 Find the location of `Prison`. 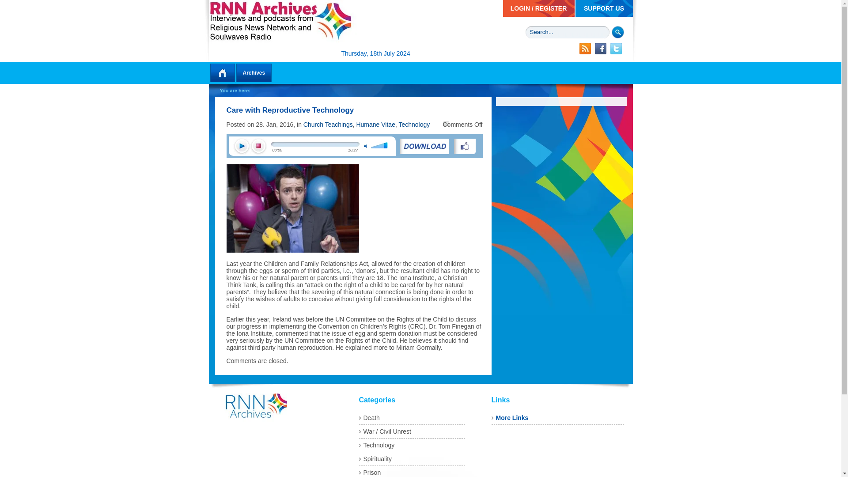

Prison is located at coordinates (372, 472).